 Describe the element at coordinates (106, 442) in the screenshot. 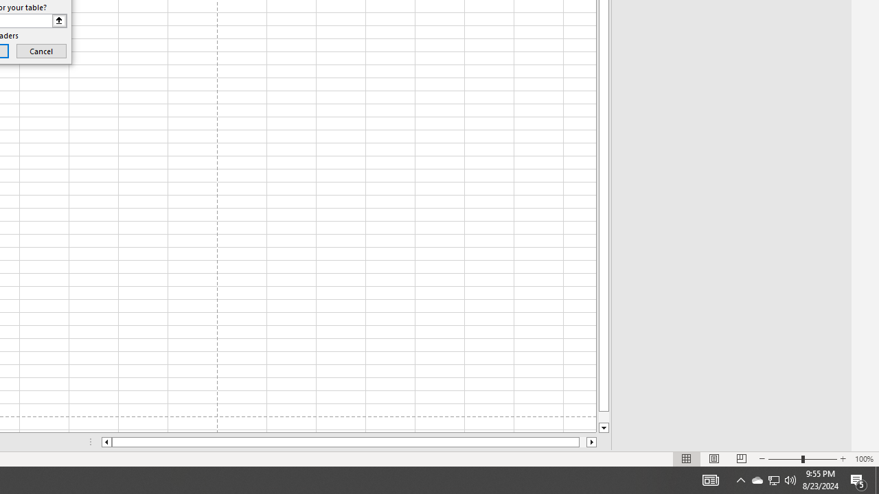

I see `Column left` at that location.